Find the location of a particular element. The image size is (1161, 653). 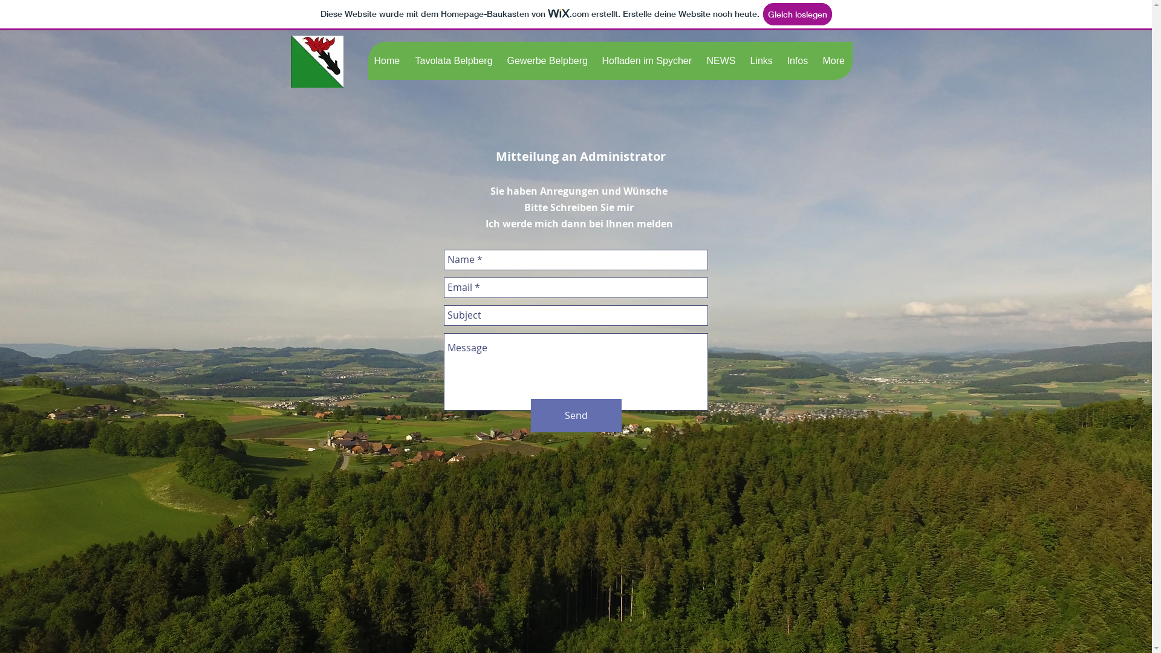

Hofladen im Spycher is located at coordinates (647, 60).